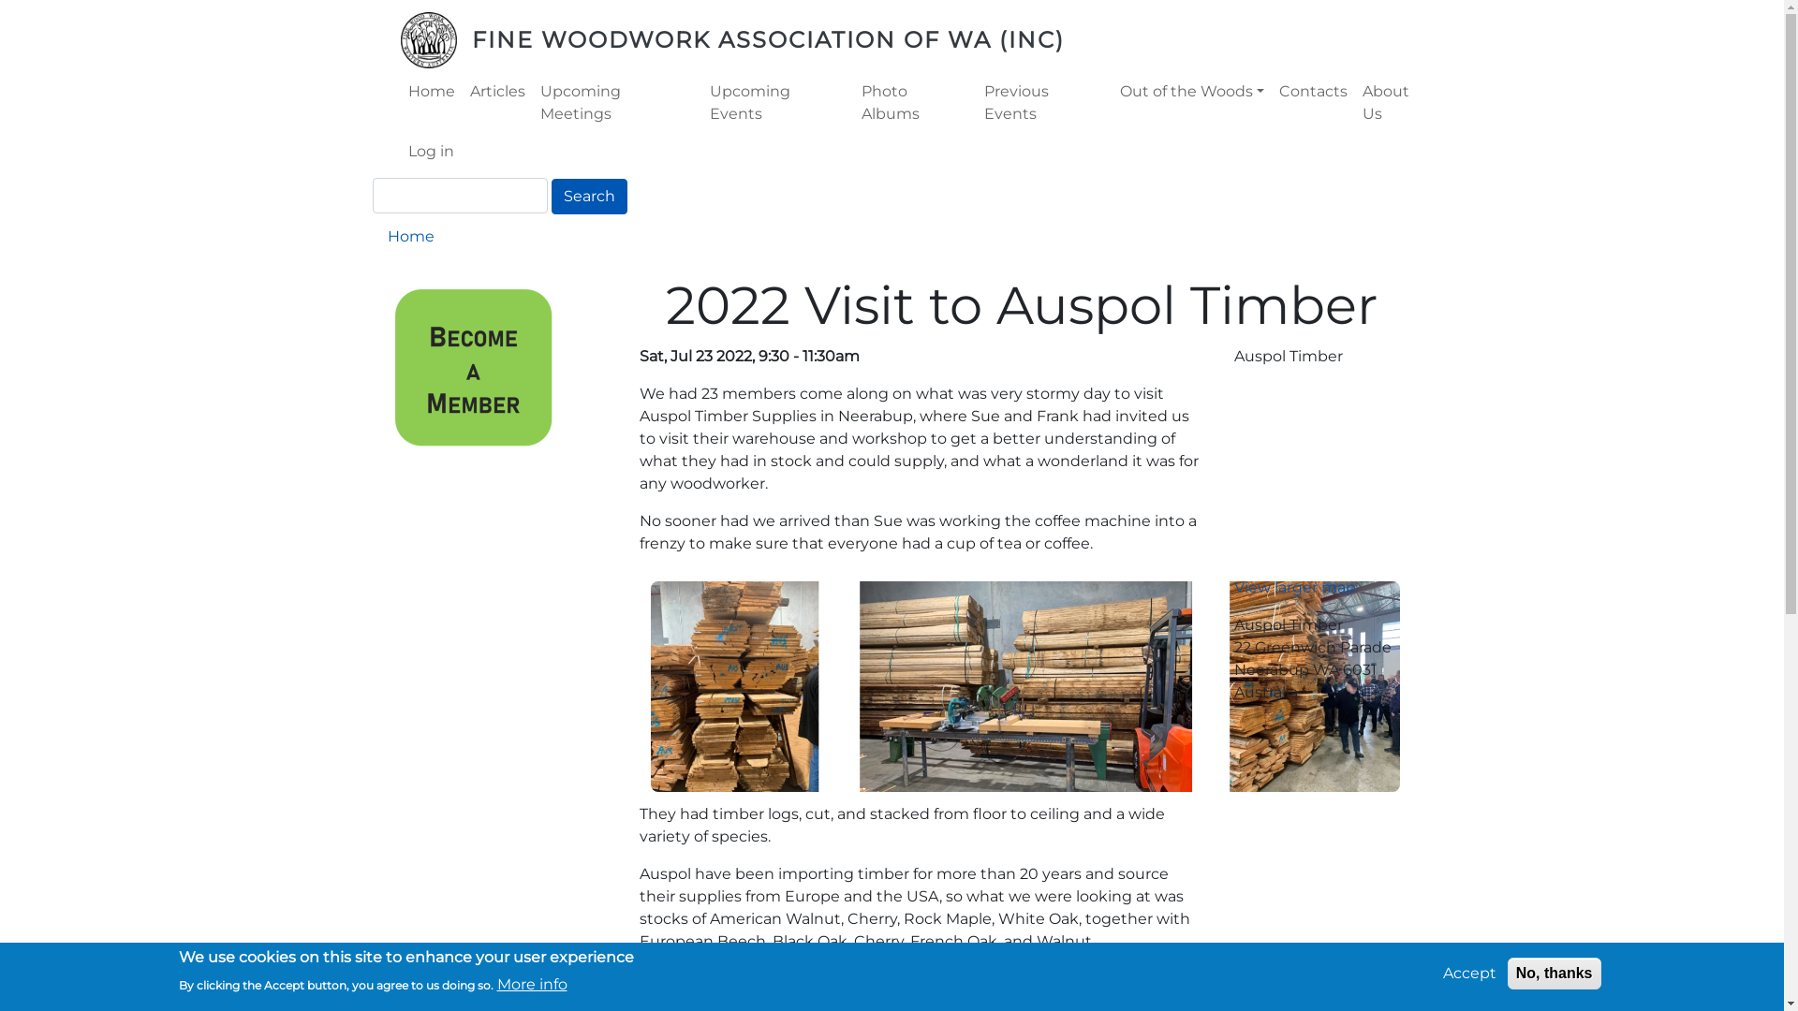 The image size is (1798, 1011). Describe the element at coordinates (916, 103) in the screenshot. I see `Photo Albums` at that location.